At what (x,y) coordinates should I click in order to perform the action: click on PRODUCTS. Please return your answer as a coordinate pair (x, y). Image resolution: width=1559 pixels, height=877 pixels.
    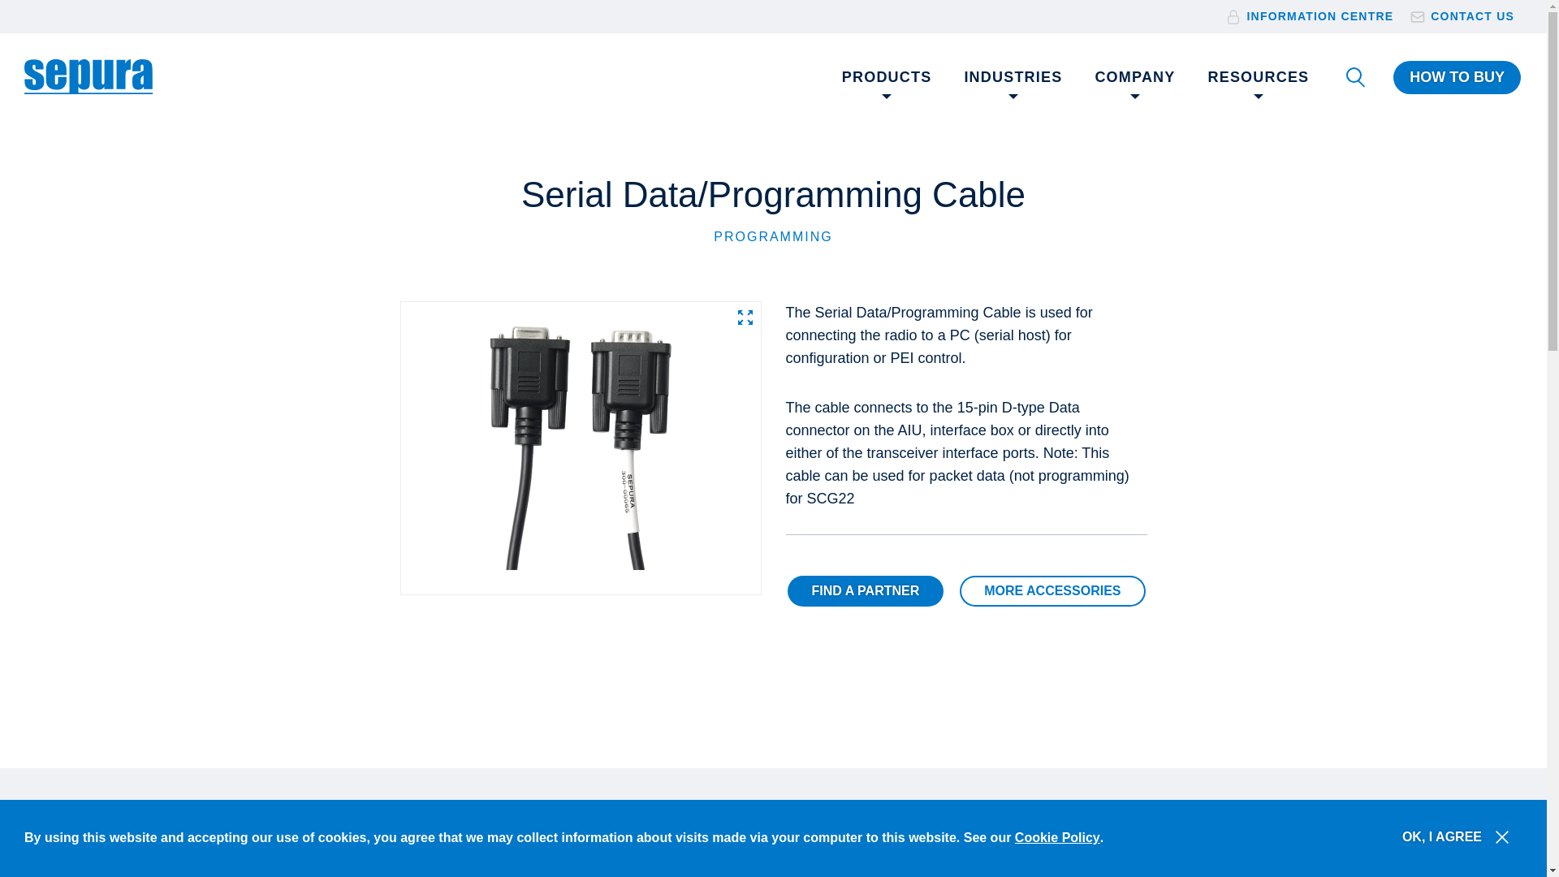
    Looking at the image, I should click on (887, 78).